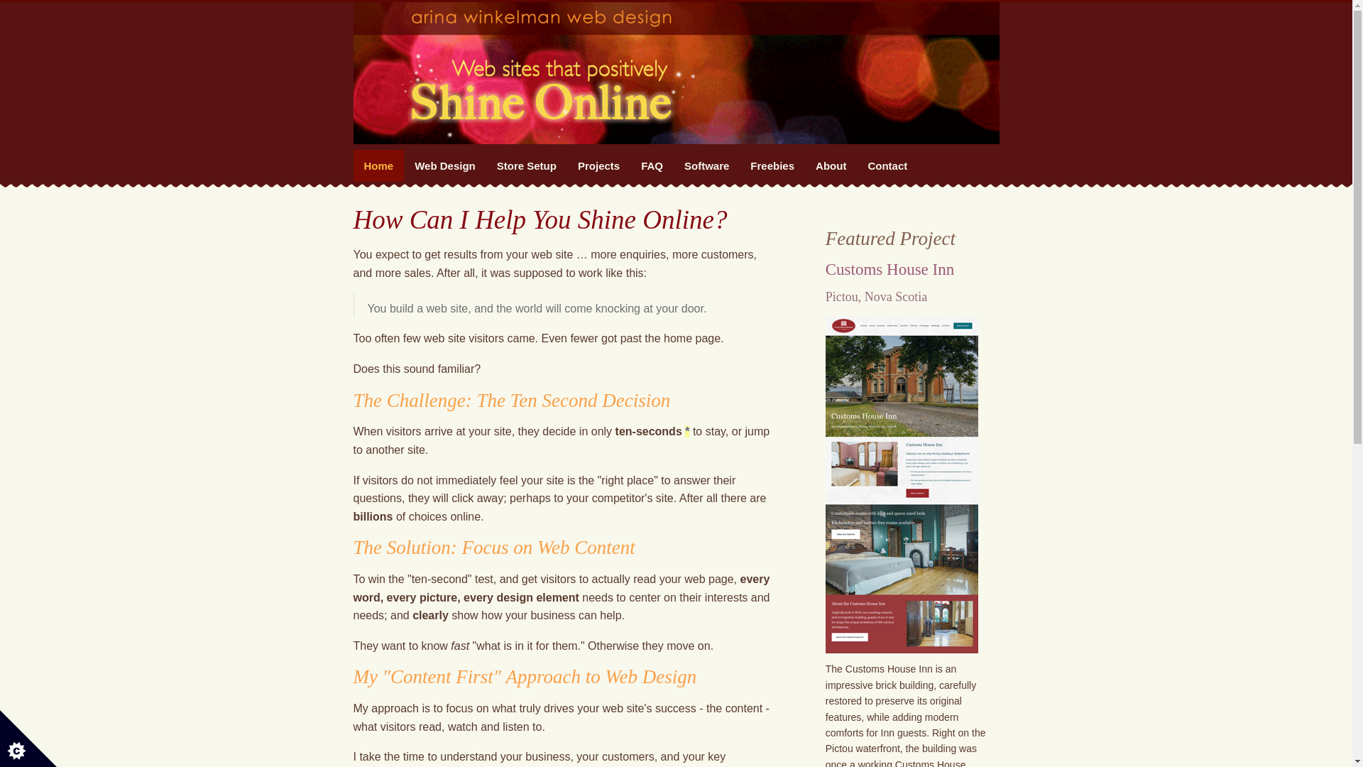  I want to click on Home, so click(379, 166).